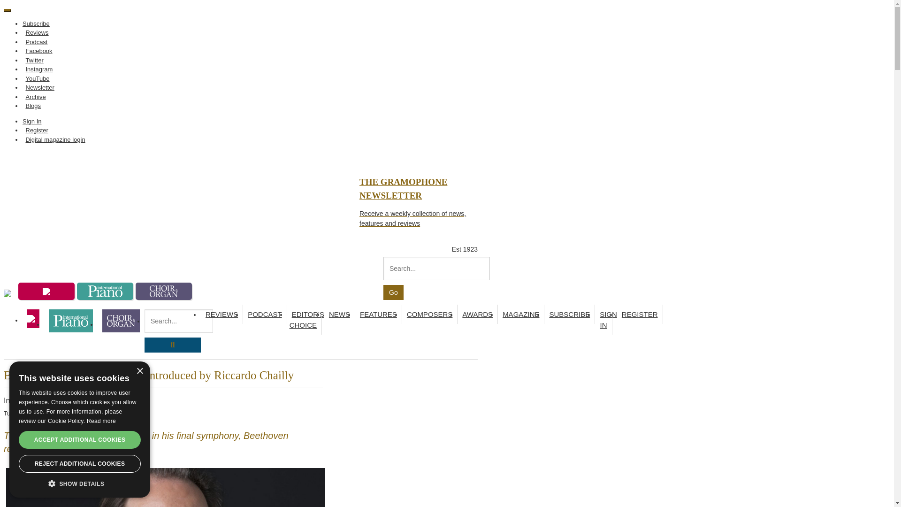 Image resolution: width=901 pixels, height=507 pixels. Describe the element at coordinates (640, 315) in the screenshot. I see `REGISTER` at that location.